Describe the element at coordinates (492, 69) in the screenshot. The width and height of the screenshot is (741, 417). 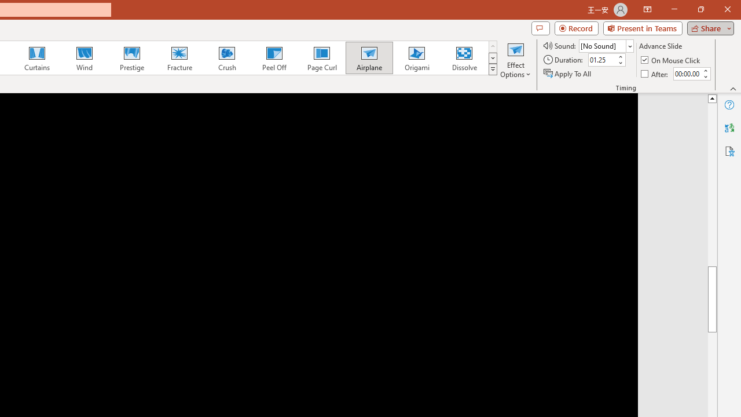
I see `Transition Effects` at that location.